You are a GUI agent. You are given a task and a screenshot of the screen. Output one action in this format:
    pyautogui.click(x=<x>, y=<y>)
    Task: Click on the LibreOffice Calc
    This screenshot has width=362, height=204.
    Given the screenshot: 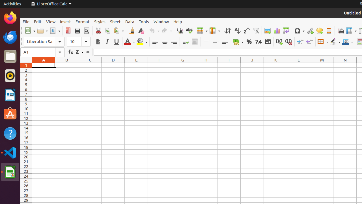 What is the action you would take?
    pyautogui.click(x=51, y=4)
    